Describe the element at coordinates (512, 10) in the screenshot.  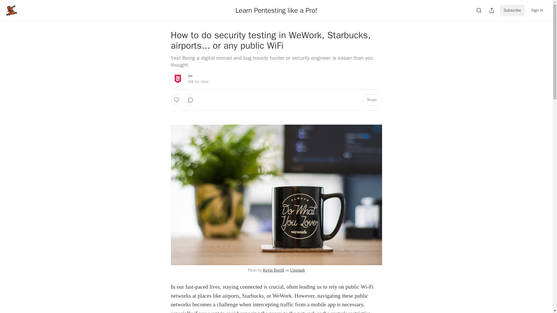
I see `Subscribe` at that location.